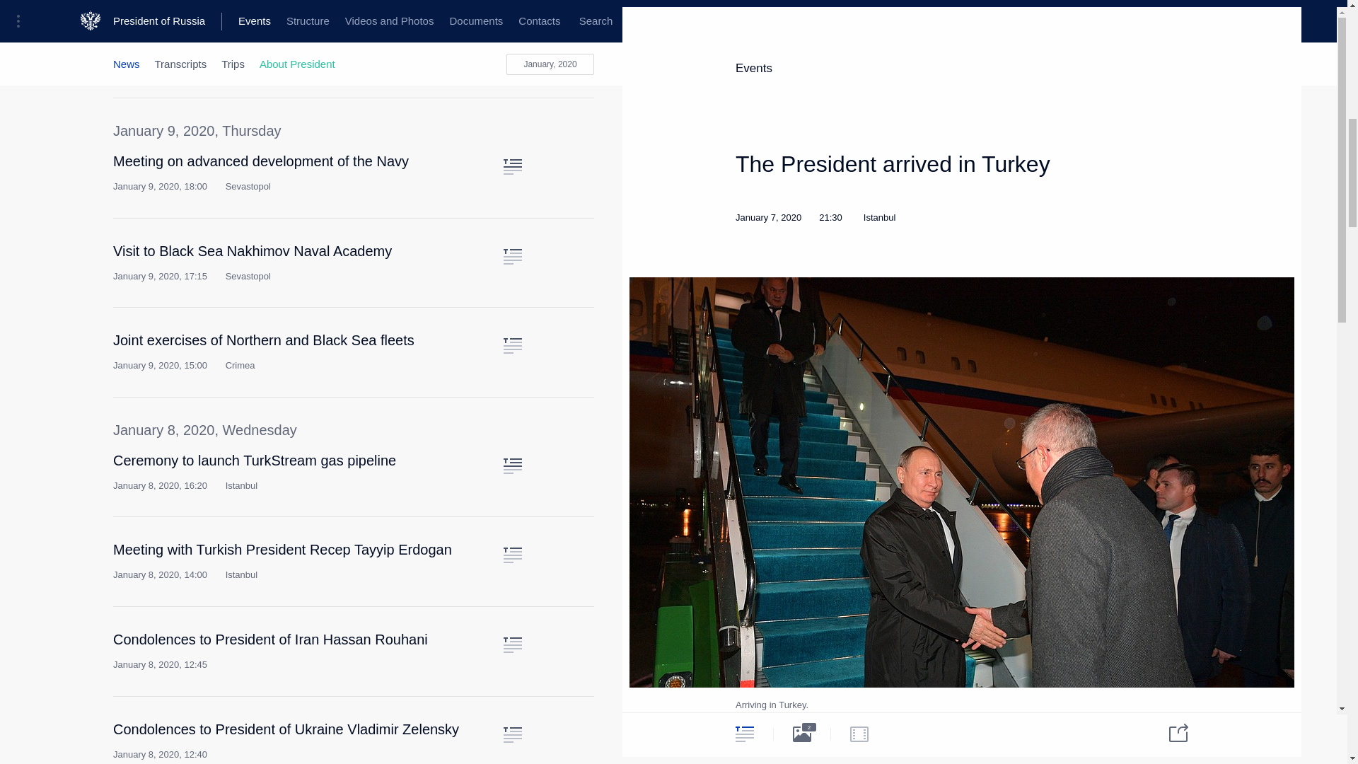 The height and width of the screenshot is (764, 1358). What do you see at coordinates (512, 555) in the screenshot?
I see `Text of the article` at bounding box center [512, 555].